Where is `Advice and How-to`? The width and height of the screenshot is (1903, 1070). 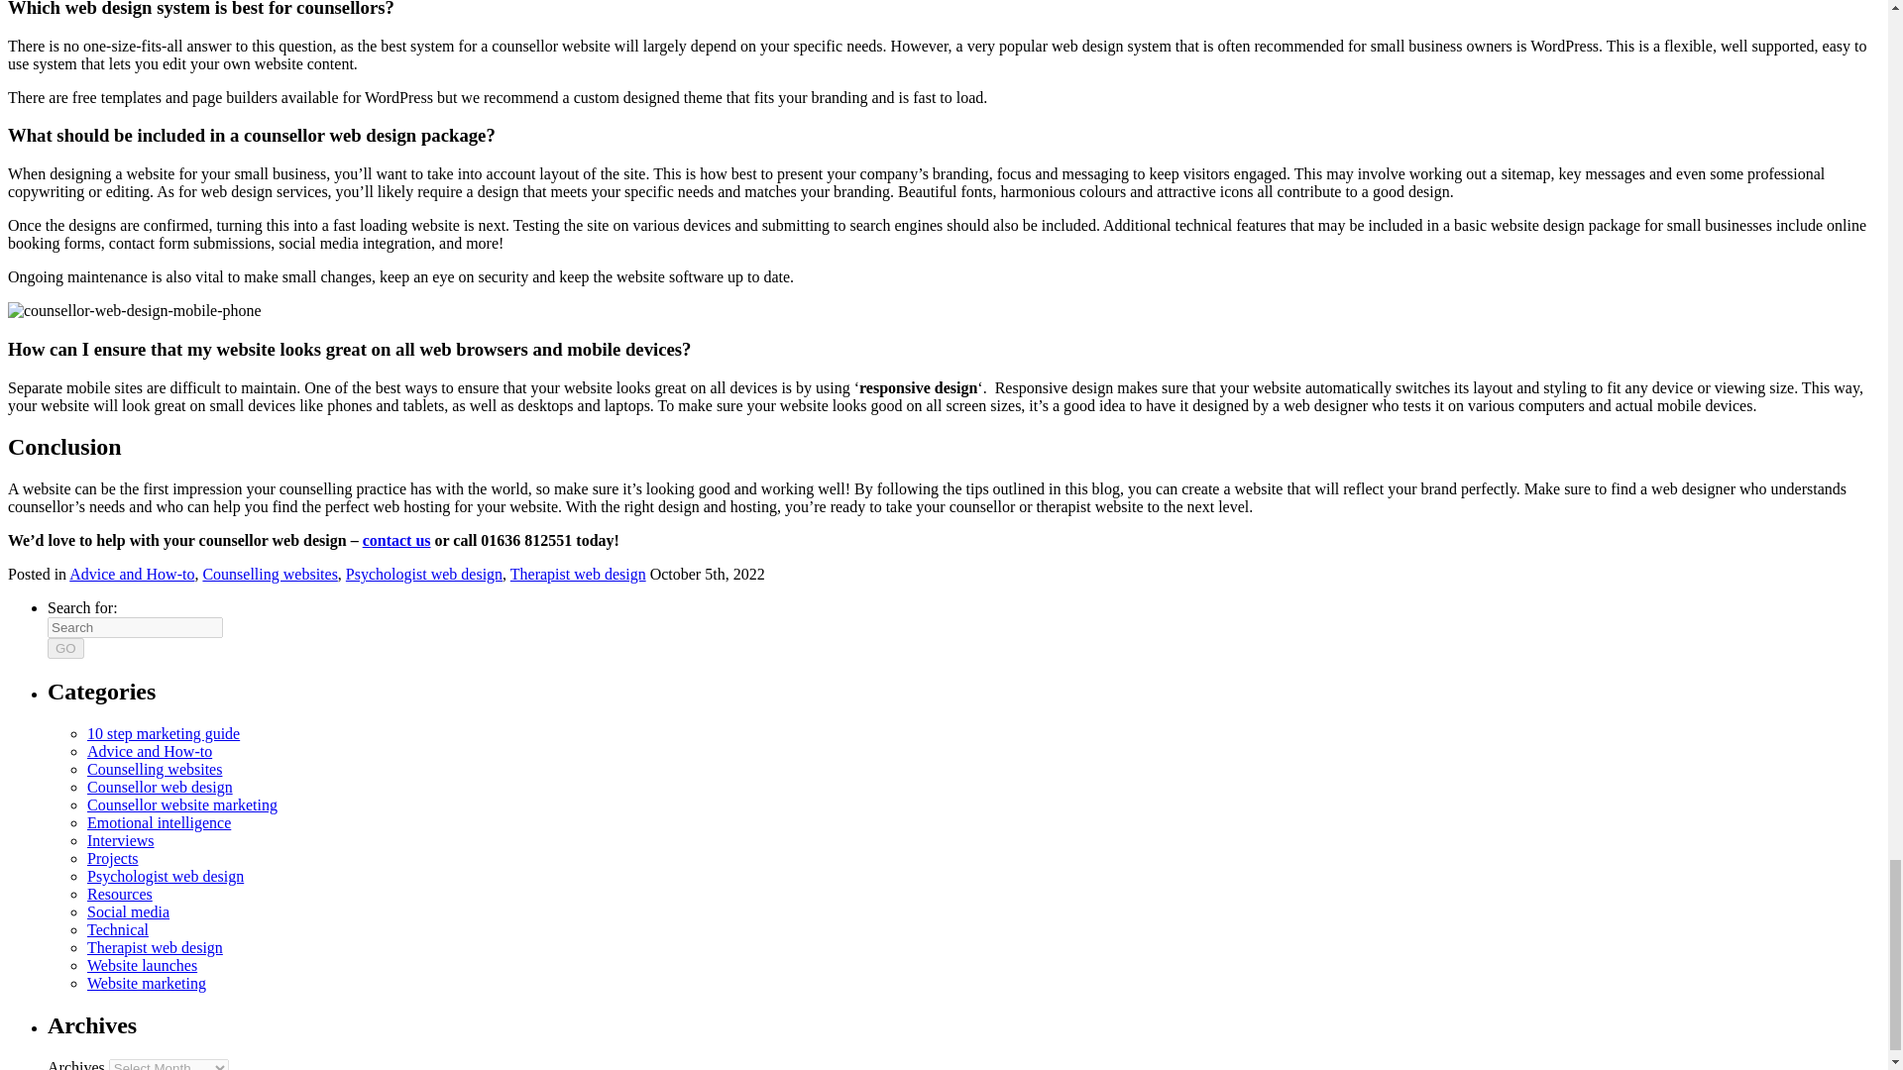
Advice and How-to is located at coordinates (149, 751).